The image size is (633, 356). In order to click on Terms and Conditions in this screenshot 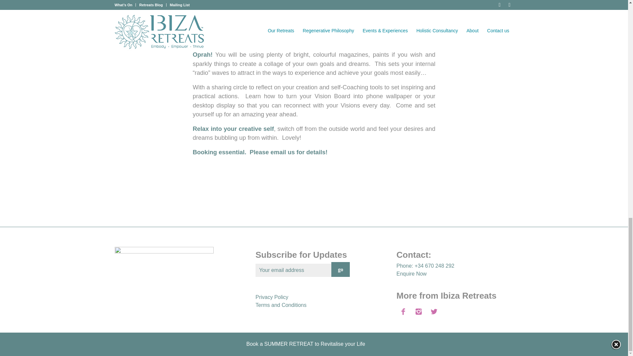, I will do `click(281, 305)`.